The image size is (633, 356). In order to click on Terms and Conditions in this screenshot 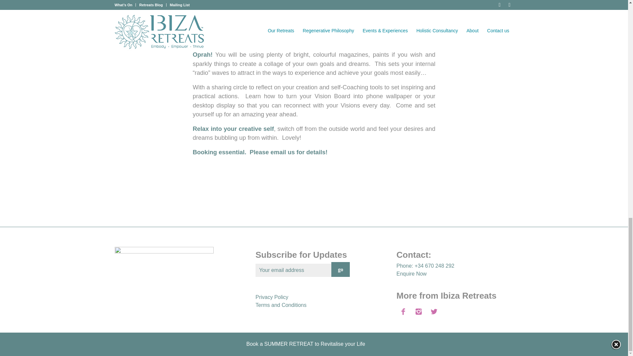, I will do `click(281, 305)`.